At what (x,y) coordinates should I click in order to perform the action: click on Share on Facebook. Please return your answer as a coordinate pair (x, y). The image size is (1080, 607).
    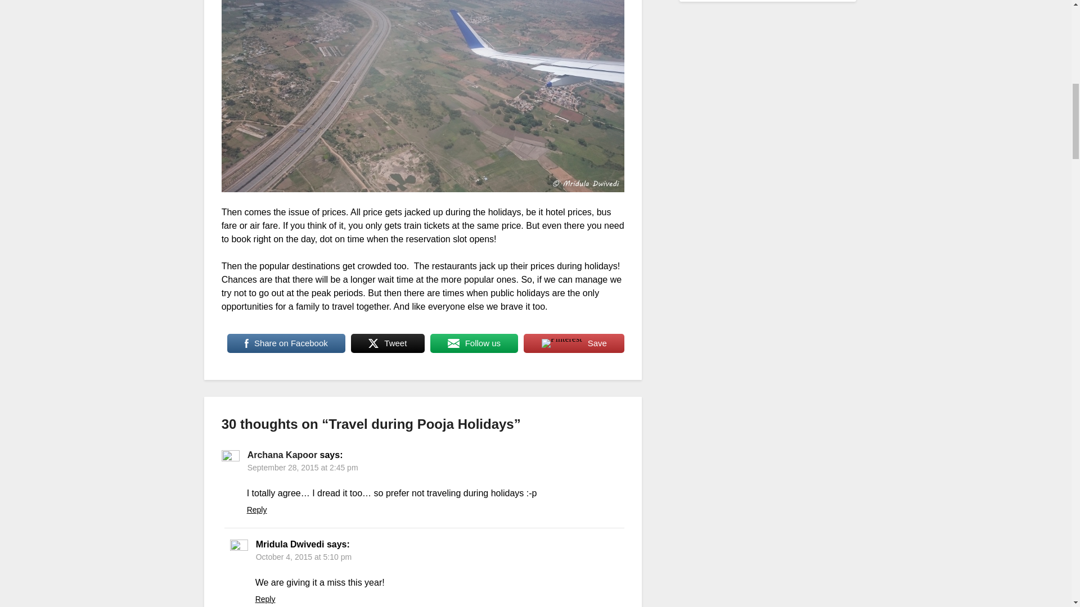
    Looking at the image, I should click on (286, 343).